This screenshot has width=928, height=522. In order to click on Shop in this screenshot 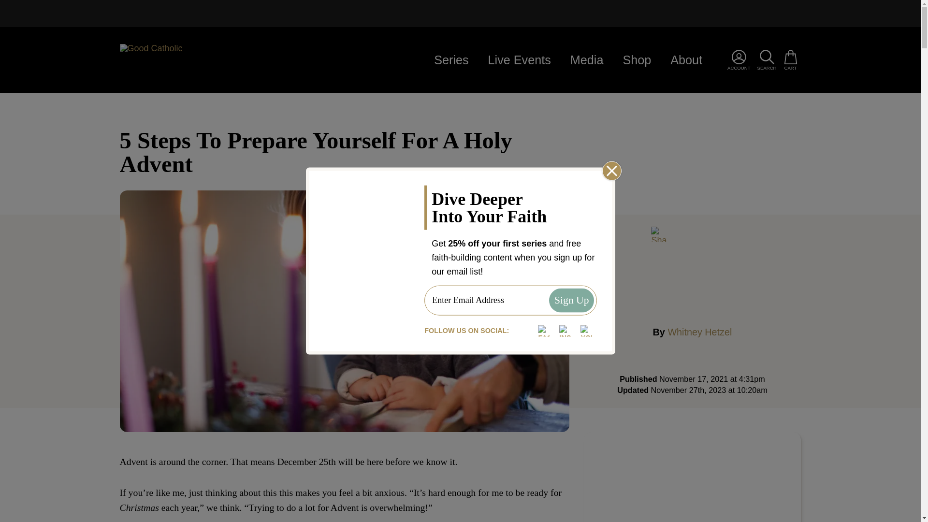, I will do `click(587, 60)`.